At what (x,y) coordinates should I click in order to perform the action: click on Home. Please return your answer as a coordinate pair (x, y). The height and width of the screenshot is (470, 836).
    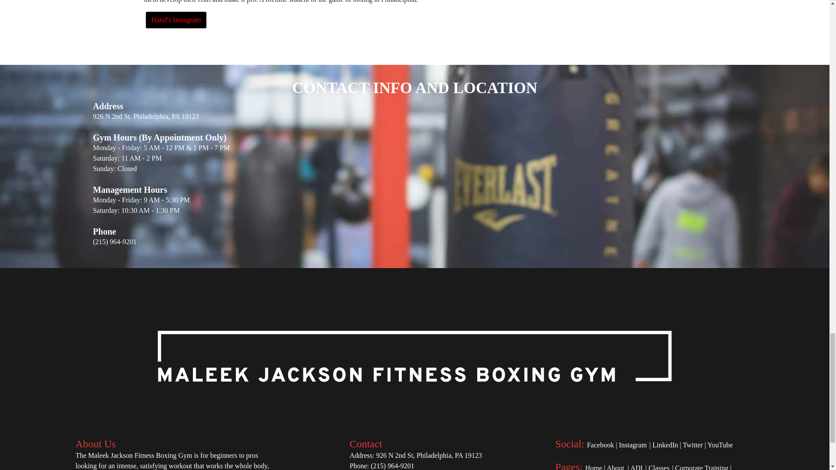
    Looking at the image, I should click on (593, 467).